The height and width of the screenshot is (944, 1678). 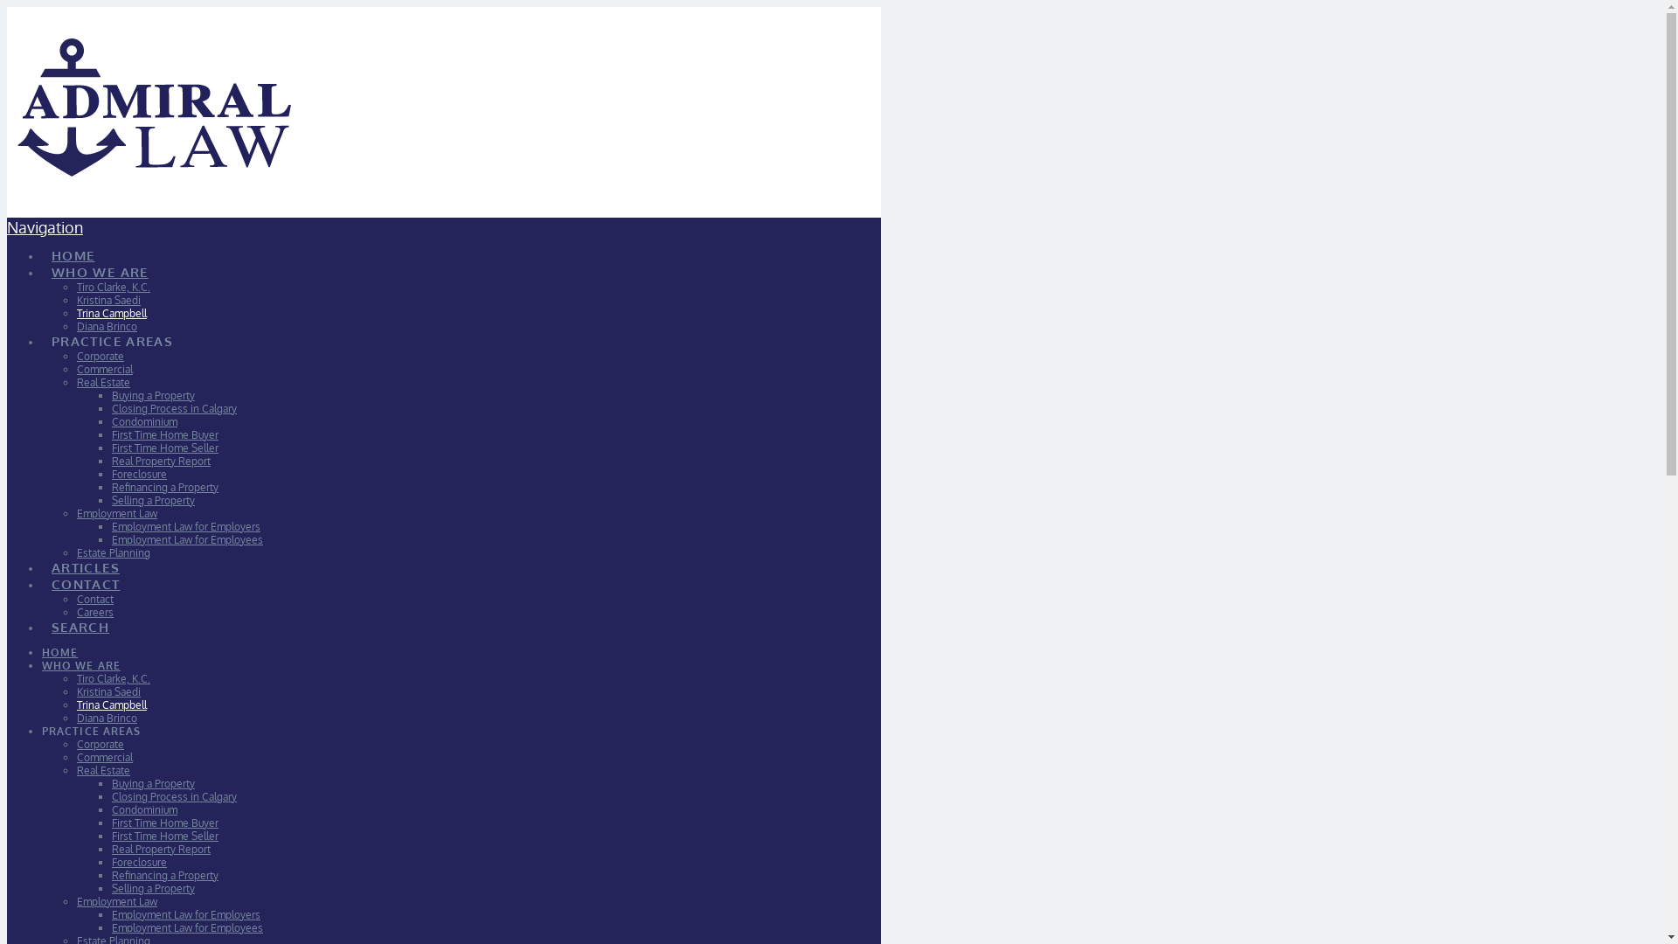 I want to click on Selling a Property, so click(x=154, y=888).